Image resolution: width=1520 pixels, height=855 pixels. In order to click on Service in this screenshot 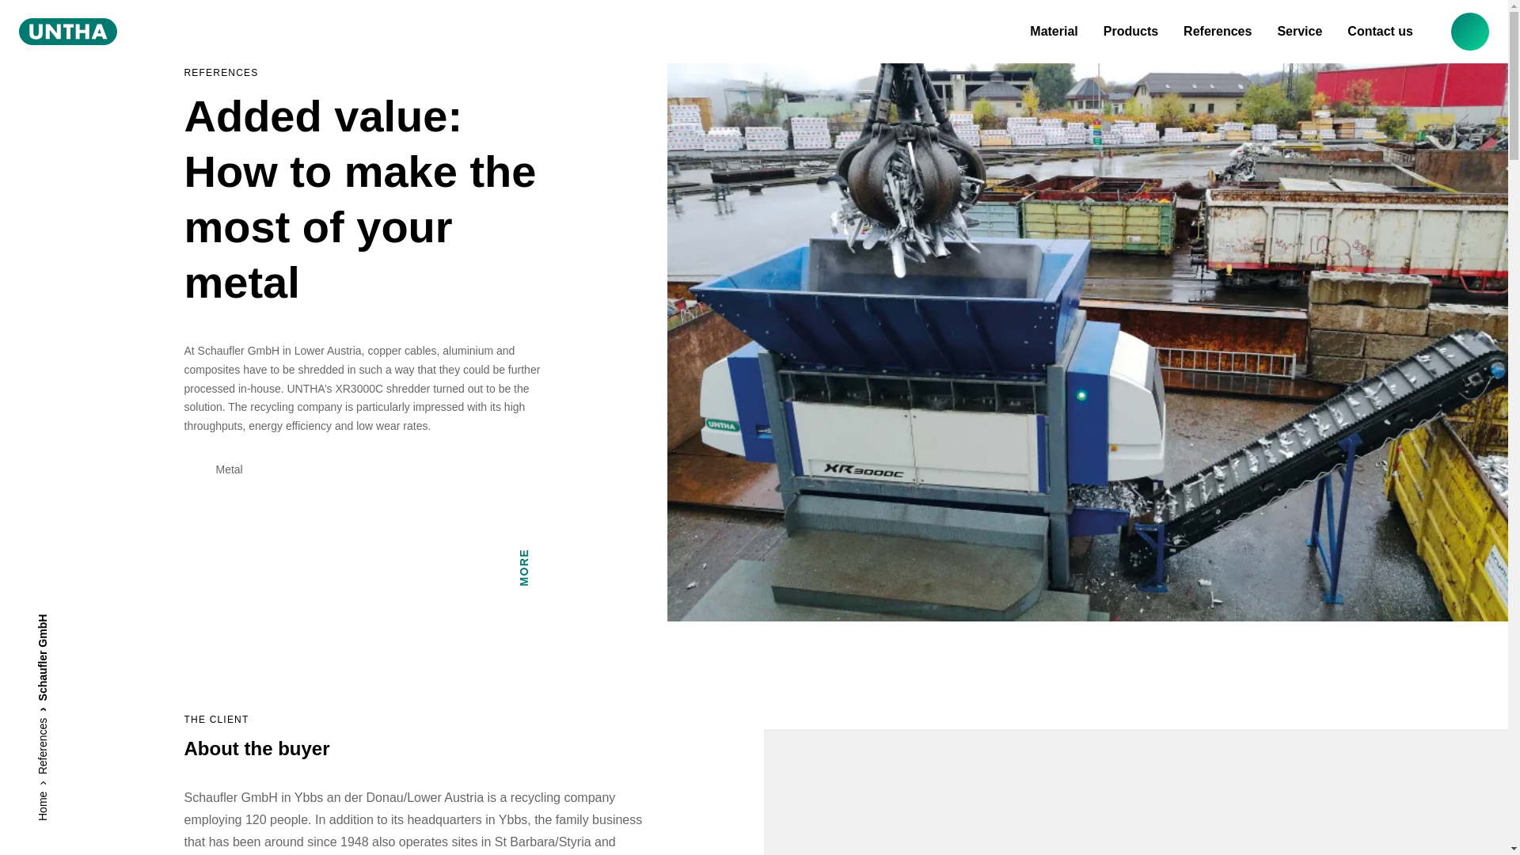, I will do `click(1299, 32)`.